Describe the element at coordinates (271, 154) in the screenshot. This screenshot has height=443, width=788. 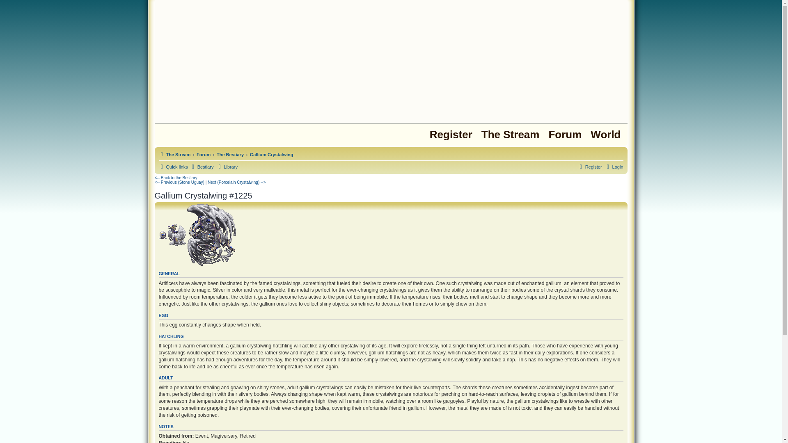
I see `Gallium Crystalwing` at that location.